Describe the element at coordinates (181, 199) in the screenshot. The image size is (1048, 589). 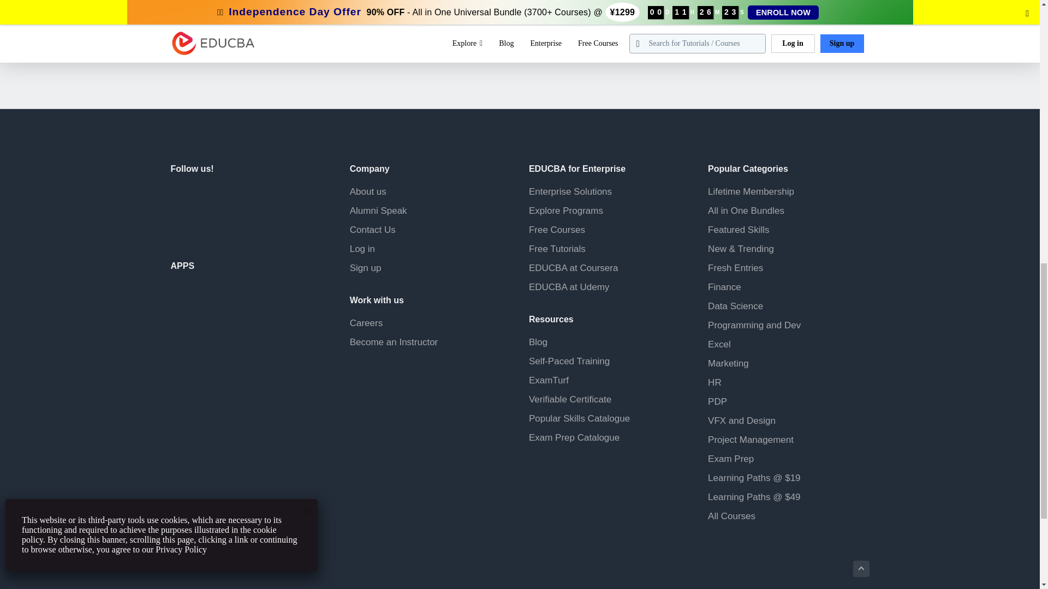
I see `EDUCBA Facebook` at that location.